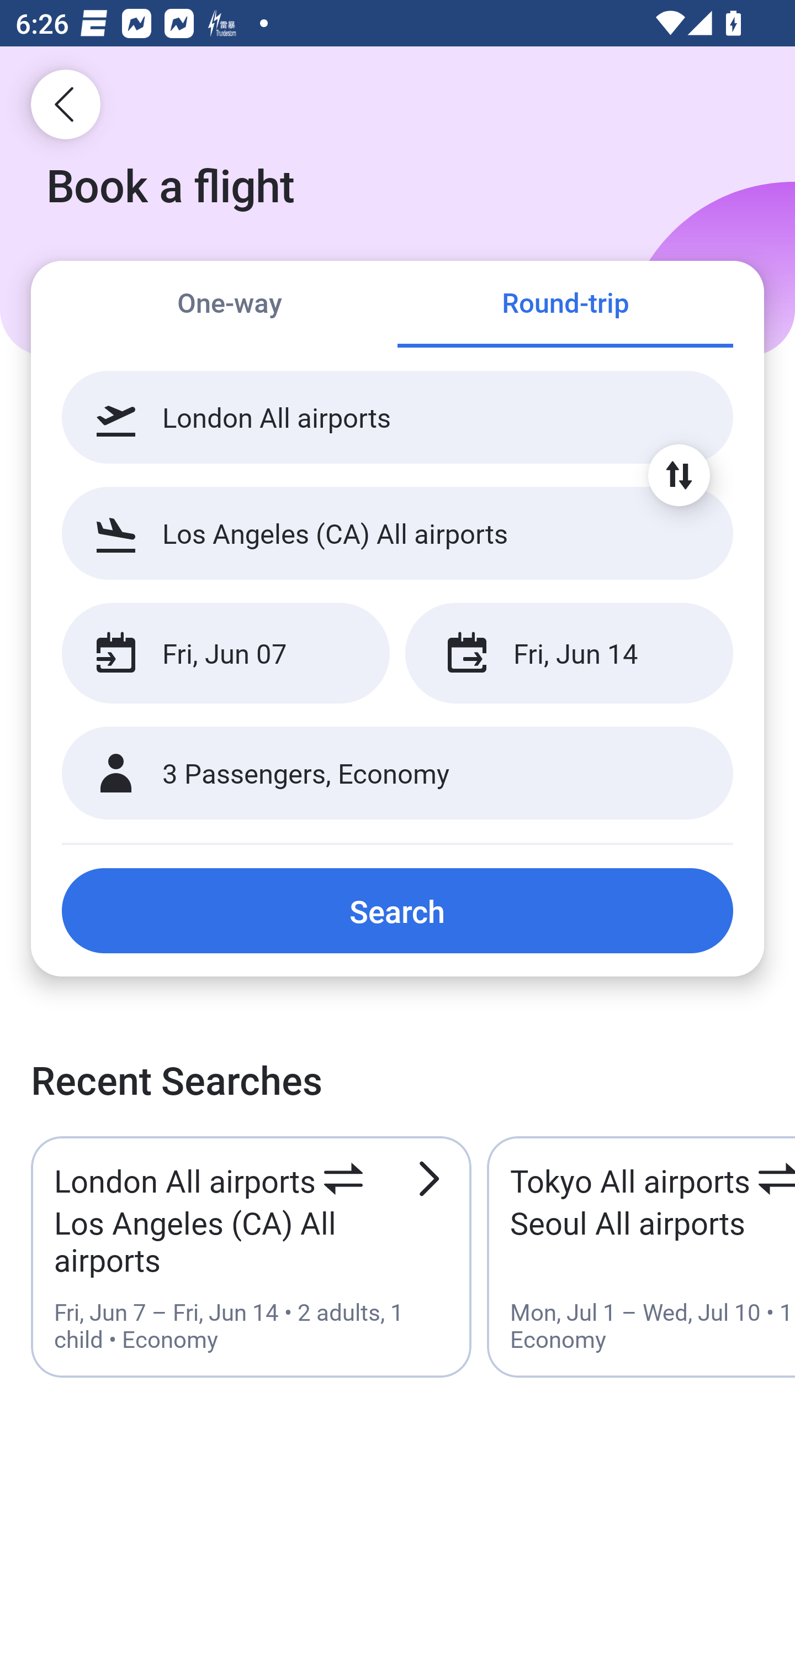 Image resolution: width=795 pixels, height=1680 pixels. What do you see at coordinates (230, 305) in the screenshot?
I see `One-way` at bounding box center [230, 305].